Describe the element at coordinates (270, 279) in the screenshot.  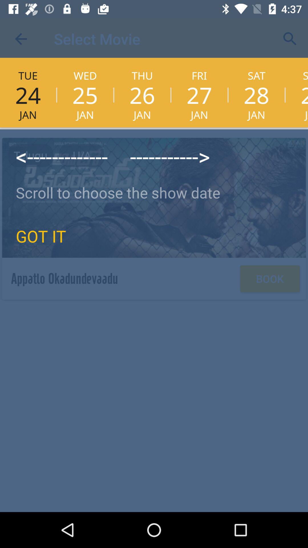
I see `select the book` at that location.